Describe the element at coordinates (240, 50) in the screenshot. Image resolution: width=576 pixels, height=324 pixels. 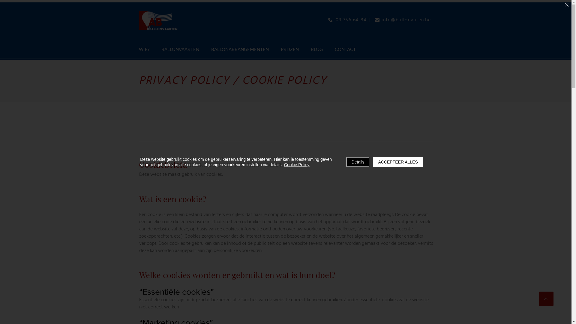
I see `BALLONARRANGEMENTEN` at that location.